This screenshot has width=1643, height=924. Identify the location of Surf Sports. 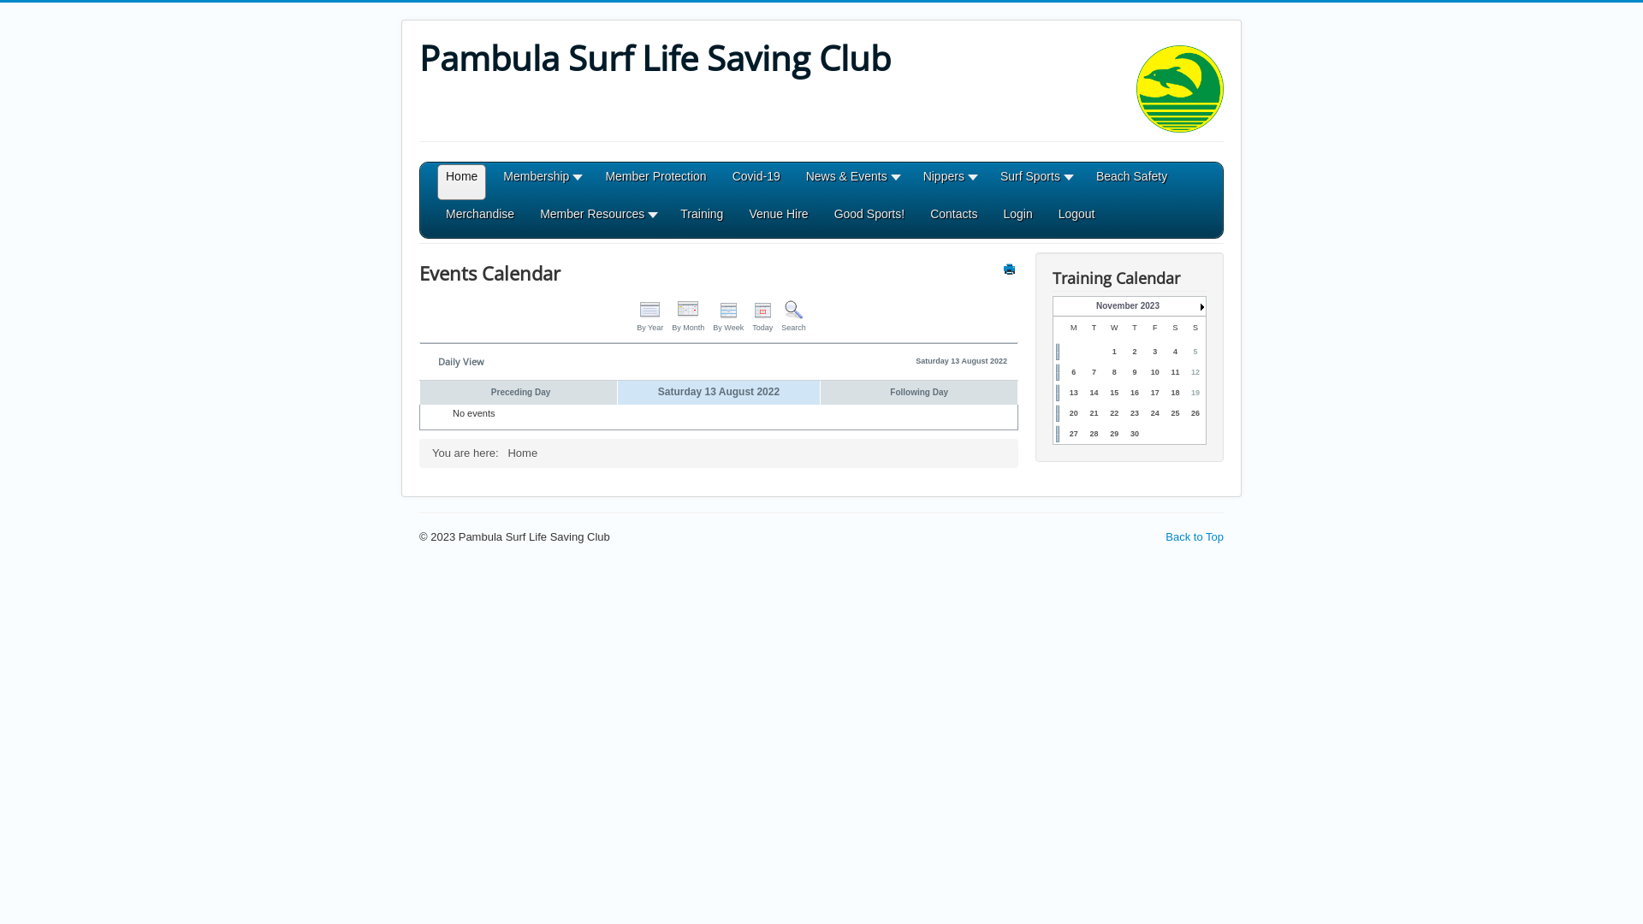
(1035, 183).